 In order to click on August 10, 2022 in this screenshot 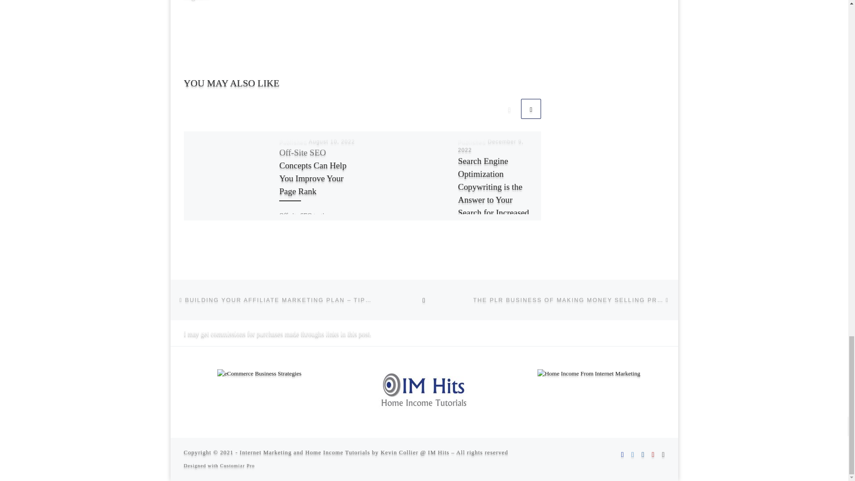, I will do `click(331, 142)`.